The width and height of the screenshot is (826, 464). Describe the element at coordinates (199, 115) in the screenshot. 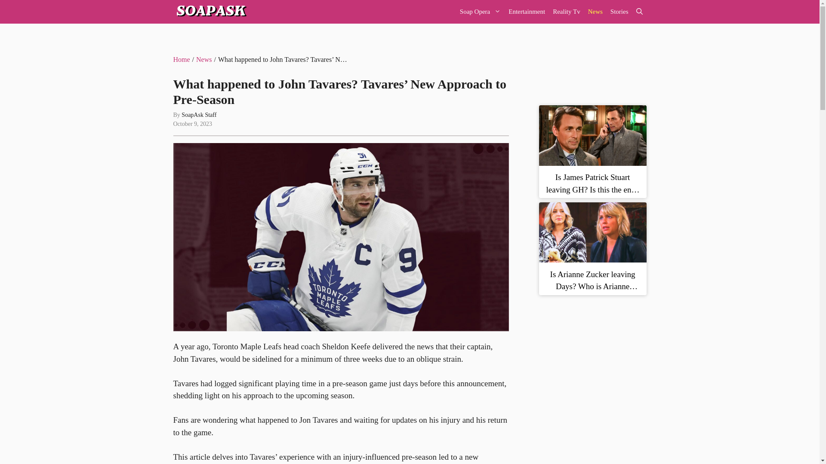

I see `View all posts by SoapAsk Staff` at that location.